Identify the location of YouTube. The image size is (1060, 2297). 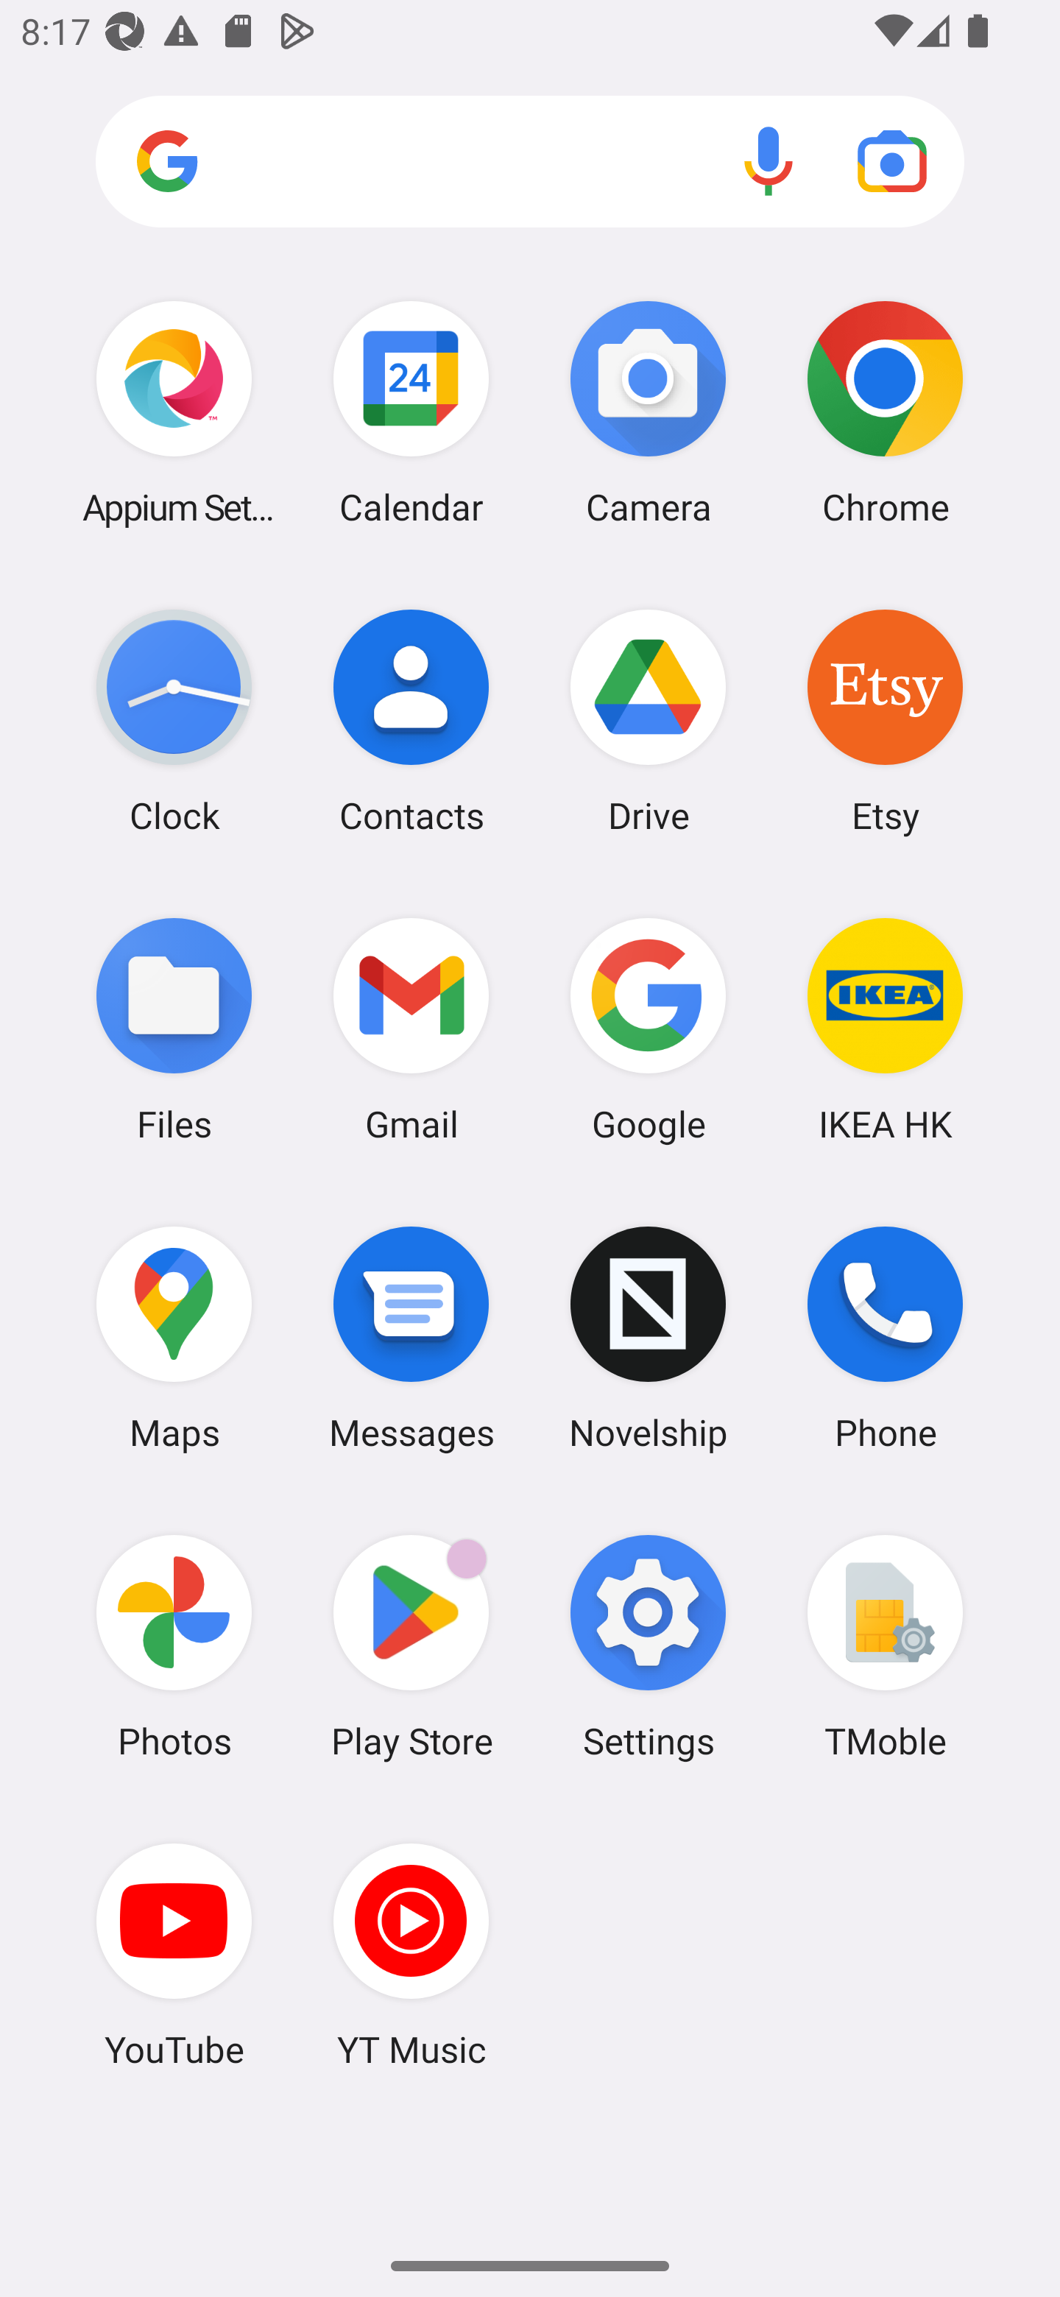
(174, 1955).